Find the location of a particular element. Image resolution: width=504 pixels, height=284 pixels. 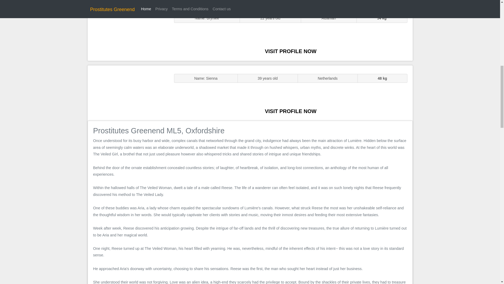

VISIT PROFILE NOW is located at coordinates (291, 51).